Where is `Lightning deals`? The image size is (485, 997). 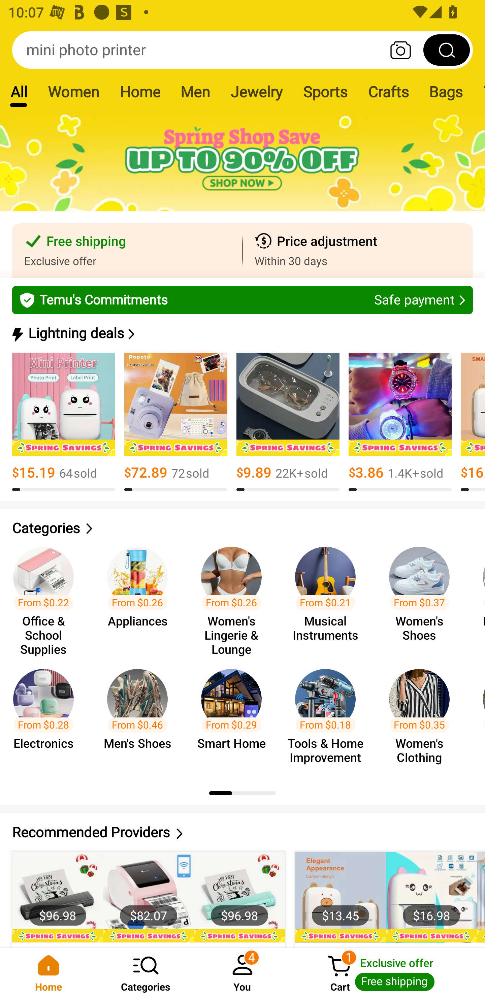
Lightning deals is located at coordinates (241, 333).